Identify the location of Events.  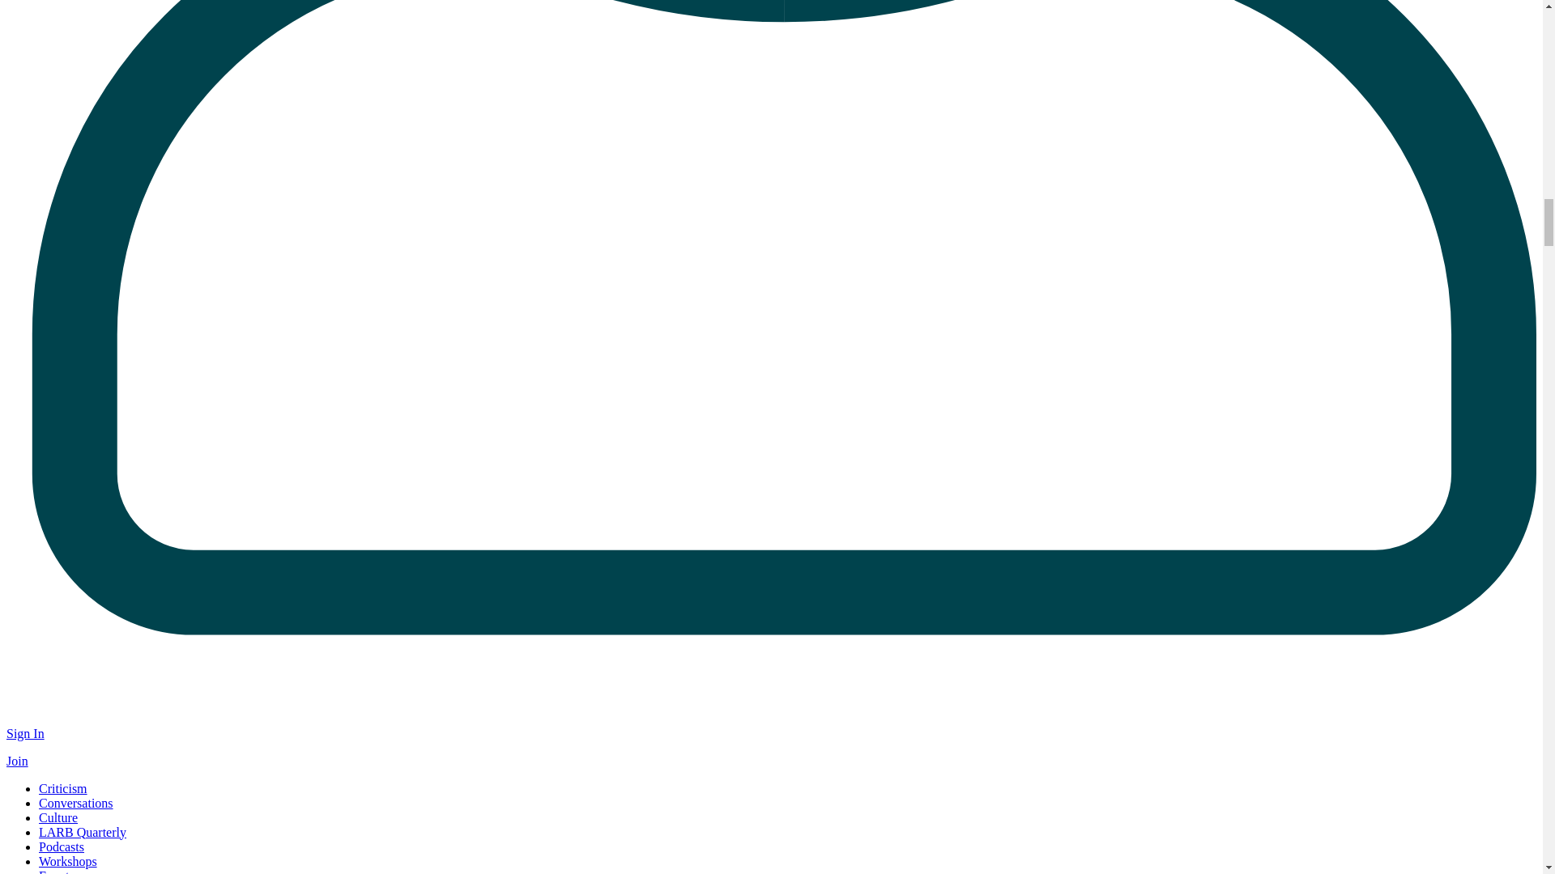
(57, 871).